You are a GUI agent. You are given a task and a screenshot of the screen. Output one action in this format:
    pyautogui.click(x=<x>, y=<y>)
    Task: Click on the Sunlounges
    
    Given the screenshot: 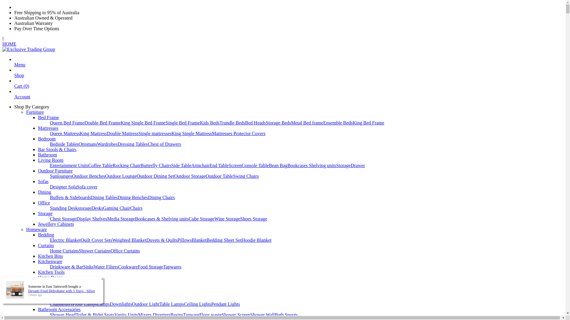 What is the action you would take?
    pyautogui.click(x=61, y=176)
    